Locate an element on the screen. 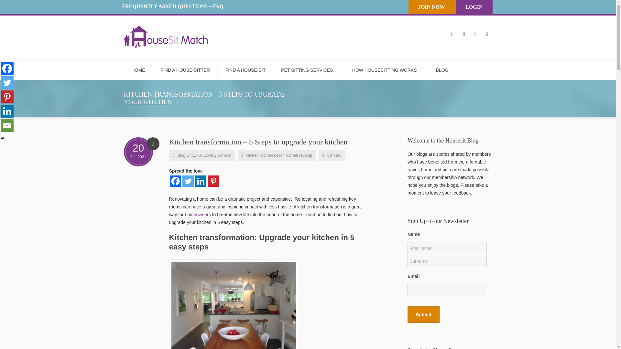 This screenshot has width=621, height=349. Pinterest is located at coordinates (213, 181).